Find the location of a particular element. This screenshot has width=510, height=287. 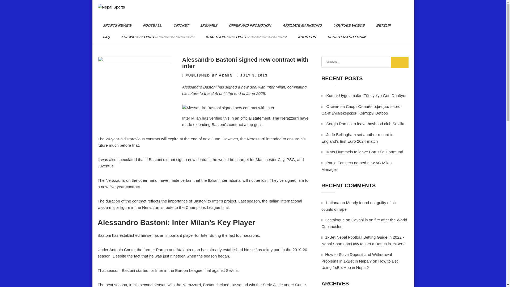

REGISTER AND LOGIN is located at coordinates (344, 37).